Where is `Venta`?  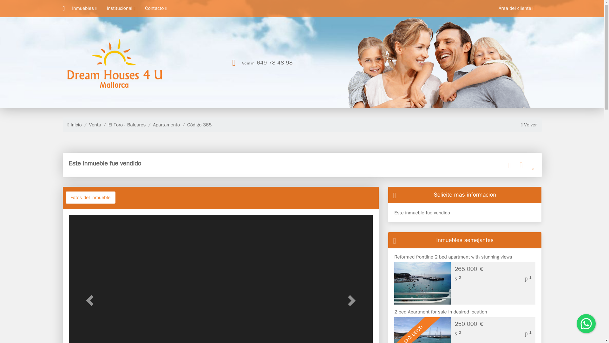
Venta is located at coordinates (91, 125).